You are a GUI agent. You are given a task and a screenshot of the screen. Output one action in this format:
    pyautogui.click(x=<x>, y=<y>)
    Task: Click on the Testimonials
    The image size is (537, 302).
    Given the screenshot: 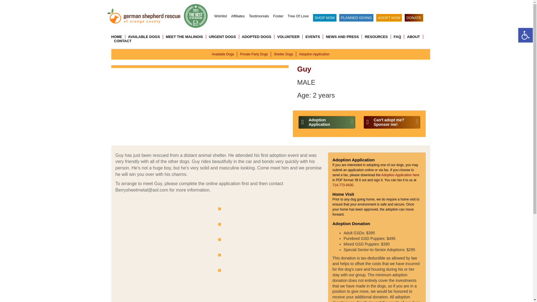 What is the action you would take?
    pyautogui.click(x=259, y=16)
    